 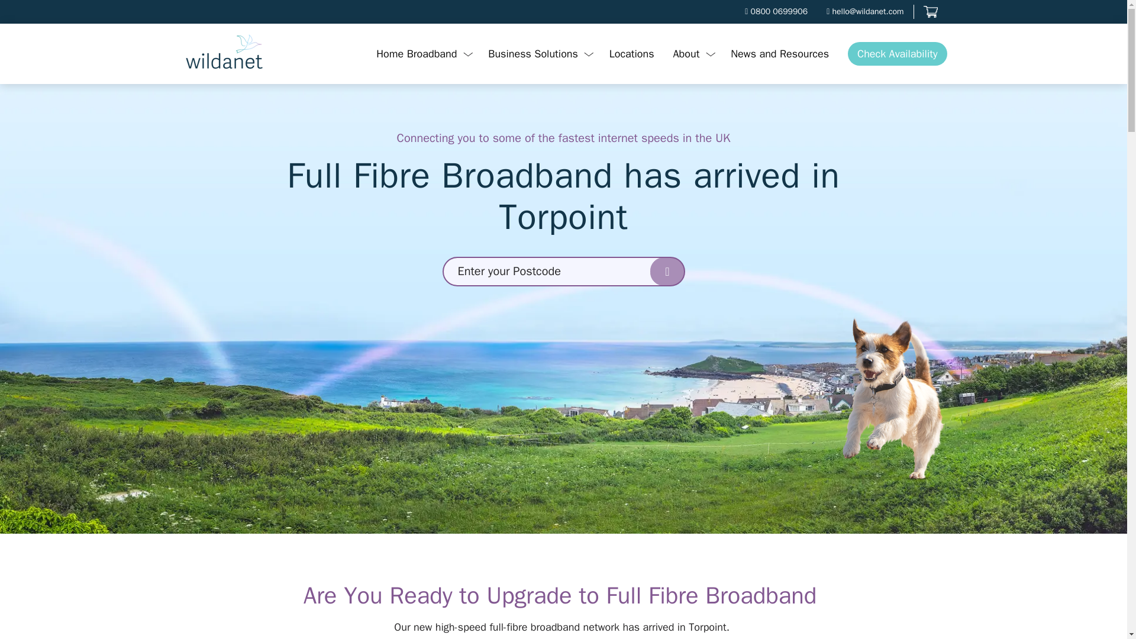 What do you see at coordinates (692, 54) in the screenshot?
I see `About` at bounding box center [692, 54].